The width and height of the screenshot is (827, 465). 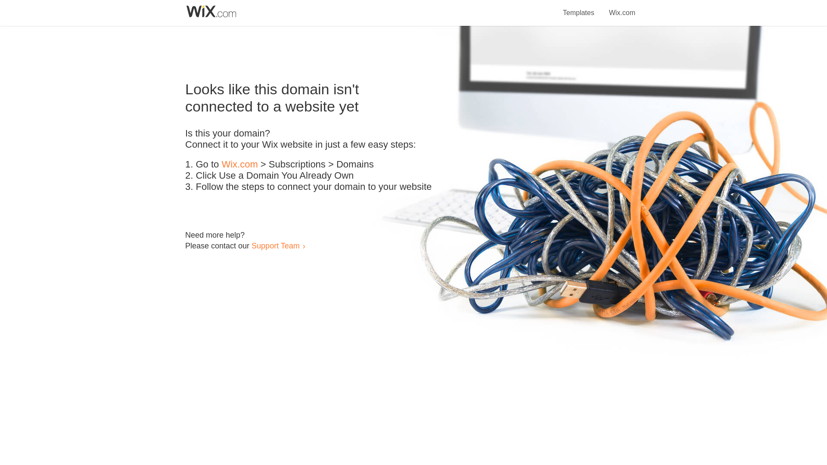 What do you see at coordinates (579, 8) in the screenshot?
I see `Templates` at bounding box center [579, 8].